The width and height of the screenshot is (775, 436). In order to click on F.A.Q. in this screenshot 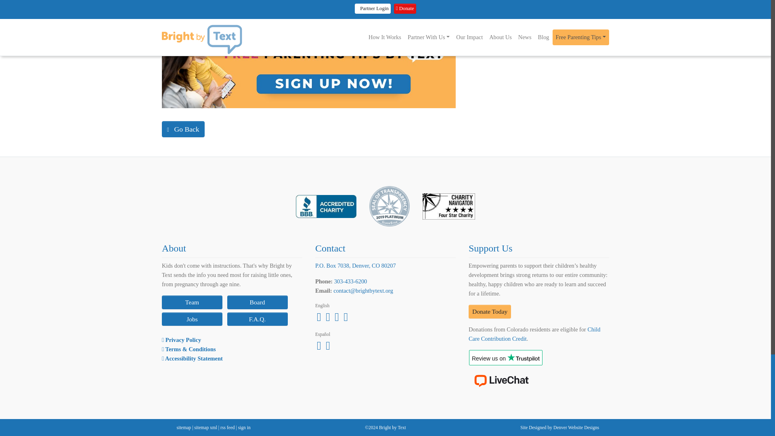, I will do `click(257, 319)`.